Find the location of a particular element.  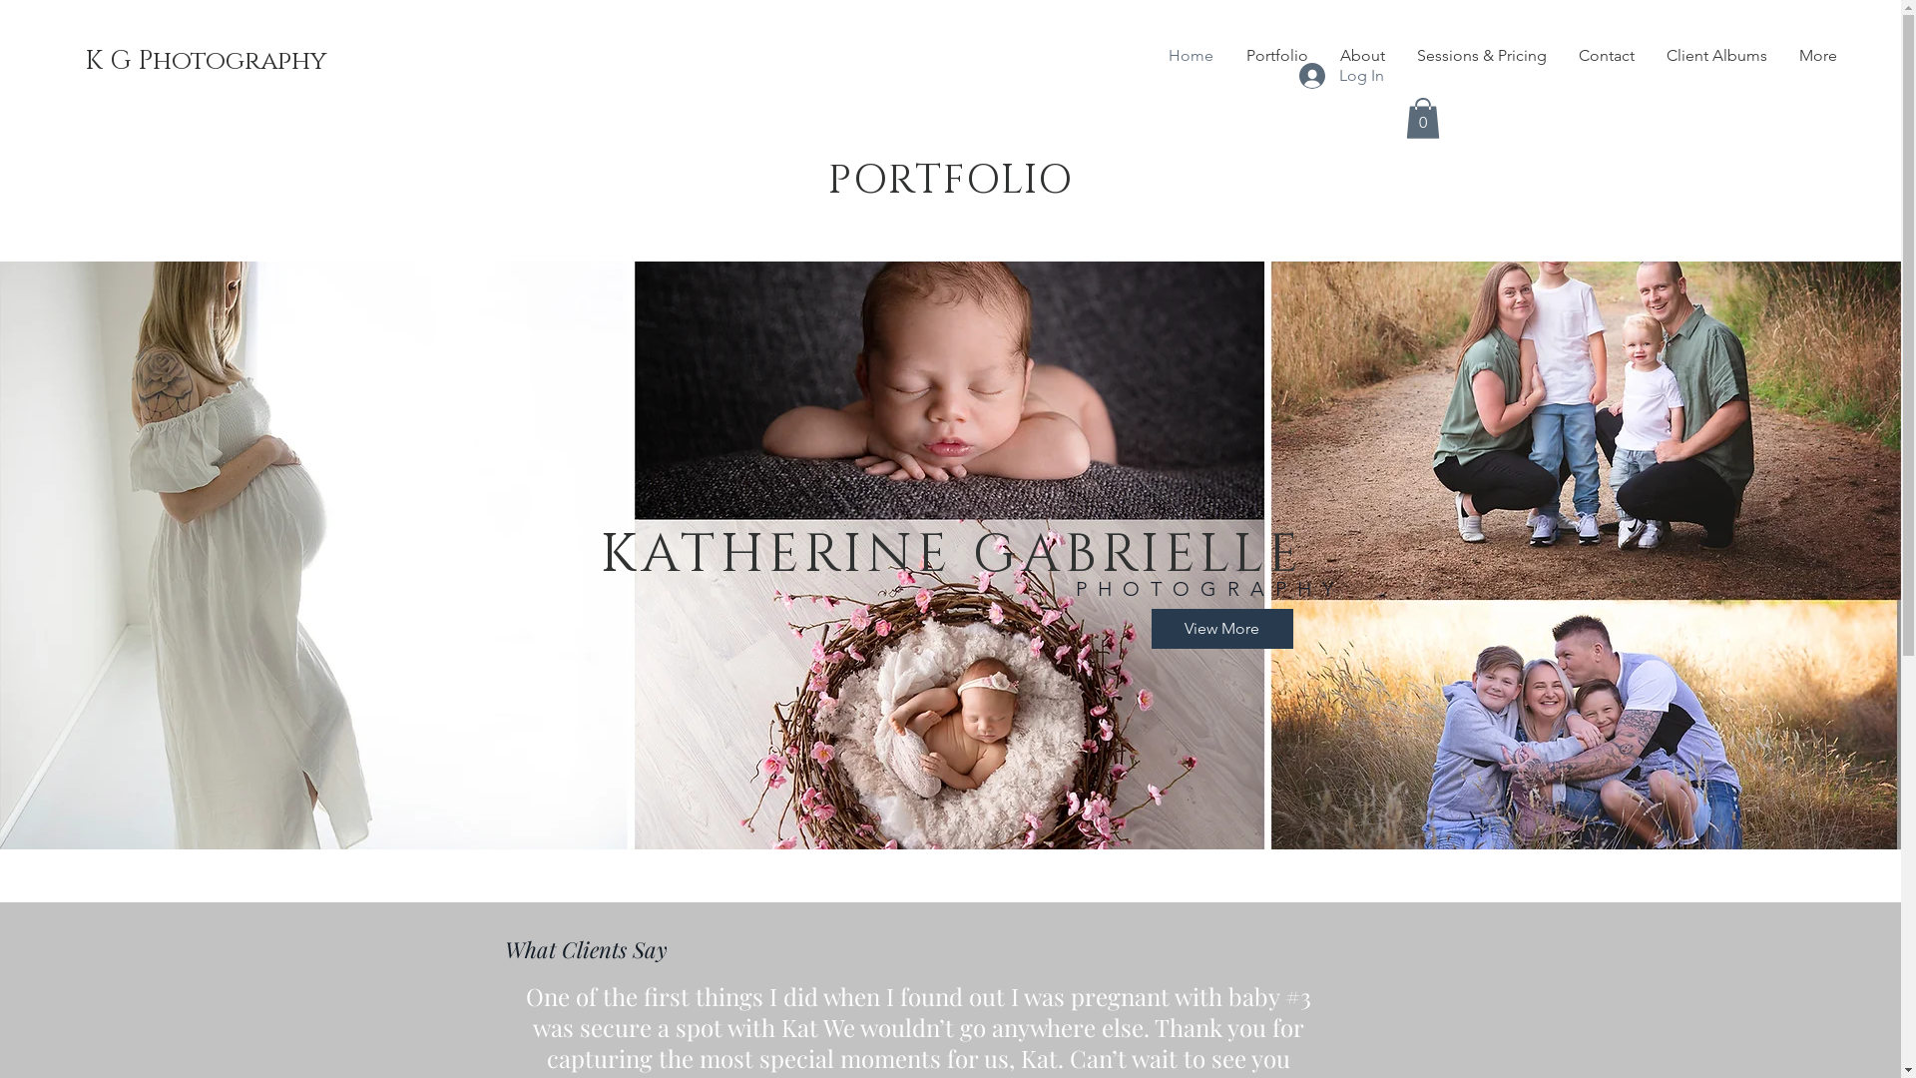

Portfolio is located at coordinates (1277, 56).